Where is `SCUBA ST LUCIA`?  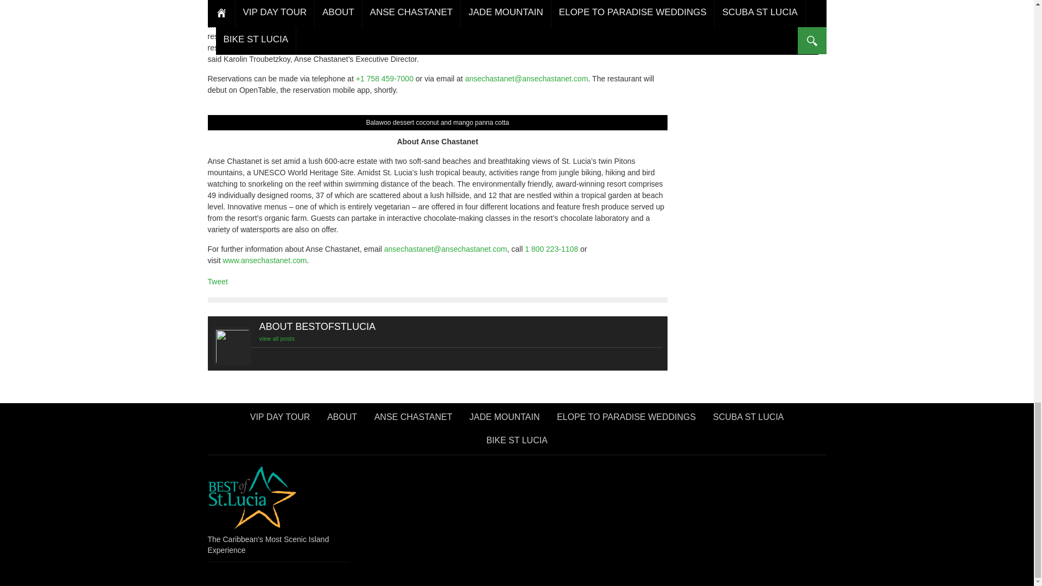
SCUBA ST LUCIA is located at coordinates (748, 420).